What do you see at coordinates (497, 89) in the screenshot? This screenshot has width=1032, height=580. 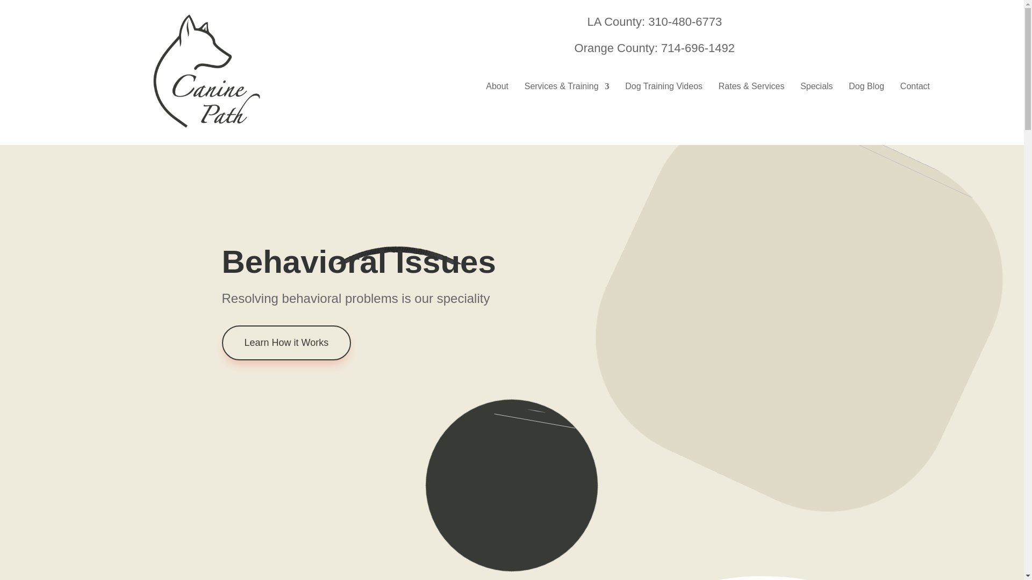 I see `About` at bounding box center [497, 89].